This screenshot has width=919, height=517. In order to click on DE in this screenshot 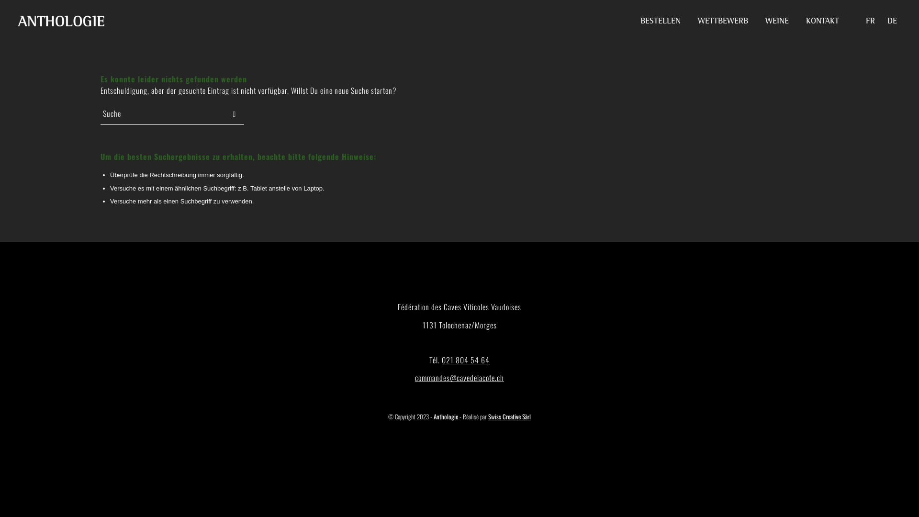, I will do `click(891, 21)`.